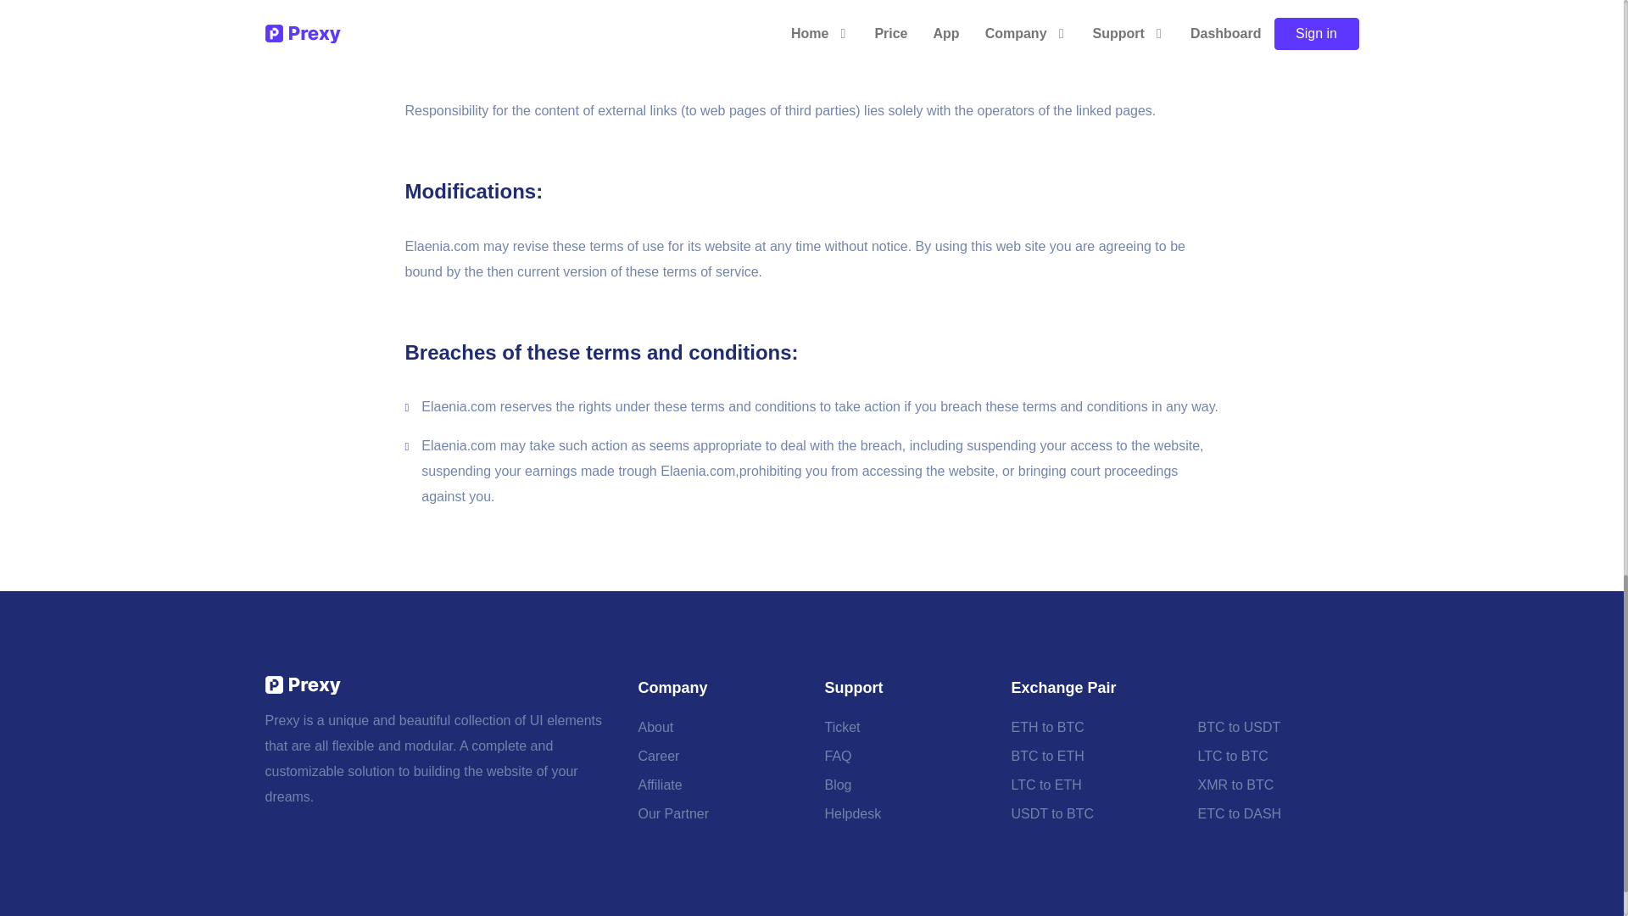 Image resolution: width=1628 pixels, height=916 pixels. I want to click on Blog, so click(838, 785).